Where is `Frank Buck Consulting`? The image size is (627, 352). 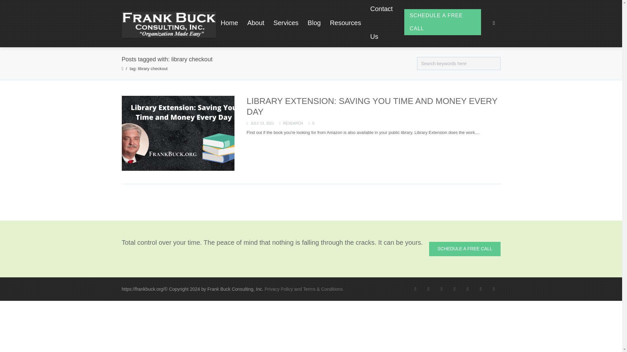
Frank Buck Consulting is located at coordinates (169, 24).